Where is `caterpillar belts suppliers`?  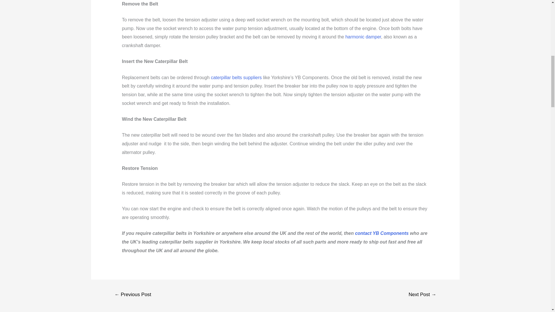 caterpillar belts suppliers is located at coordinates (236, 77).